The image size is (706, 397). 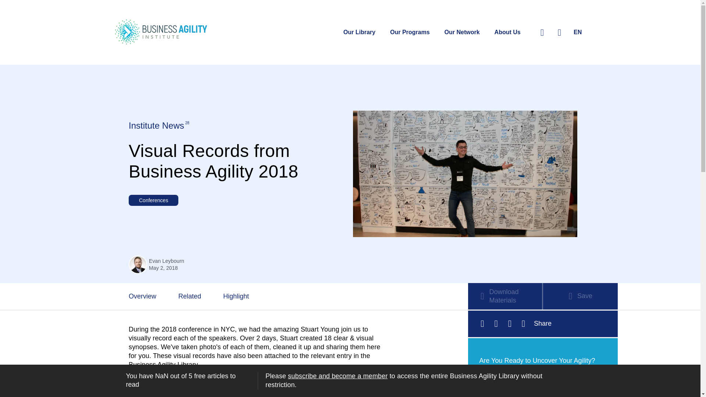 What do you see at coordinates (236, 297) in the screenshot?
I see `Highlight` at bounding box center [236, 297].